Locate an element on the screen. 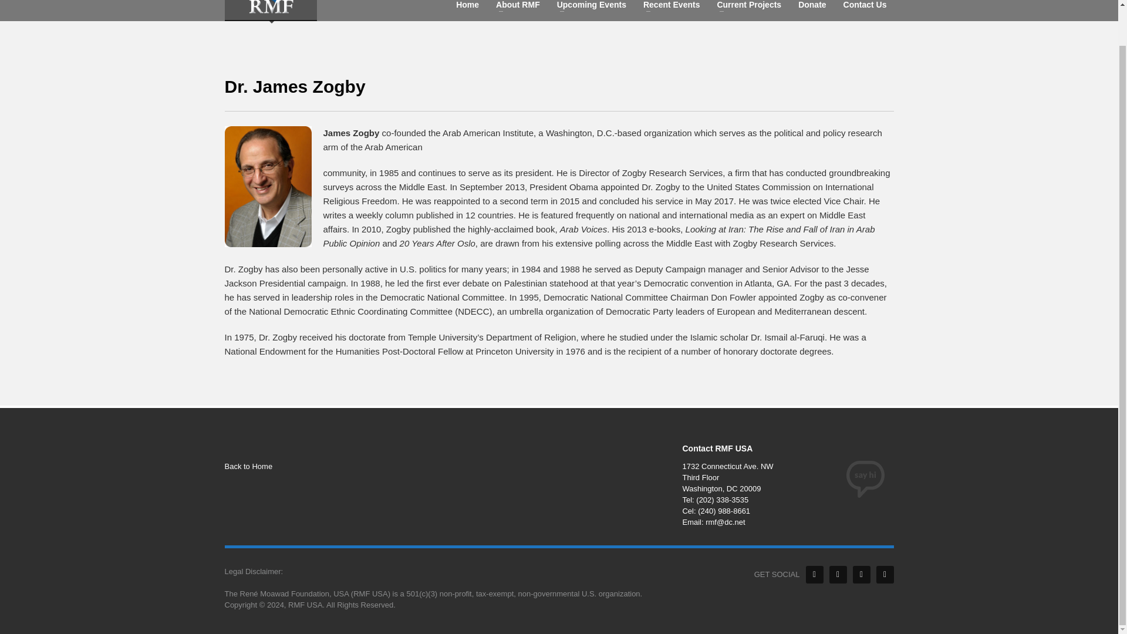 The height and width of the screenshot is (634, 1127). Upcoming Events is located at coordinates (592, 6).